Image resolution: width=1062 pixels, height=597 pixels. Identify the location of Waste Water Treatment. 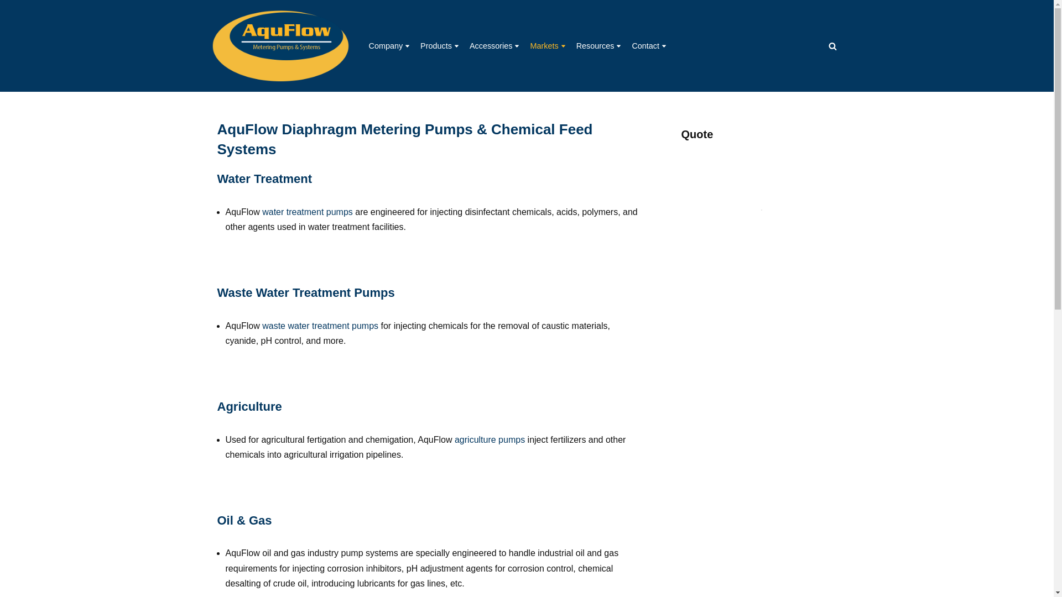
(320, 326).